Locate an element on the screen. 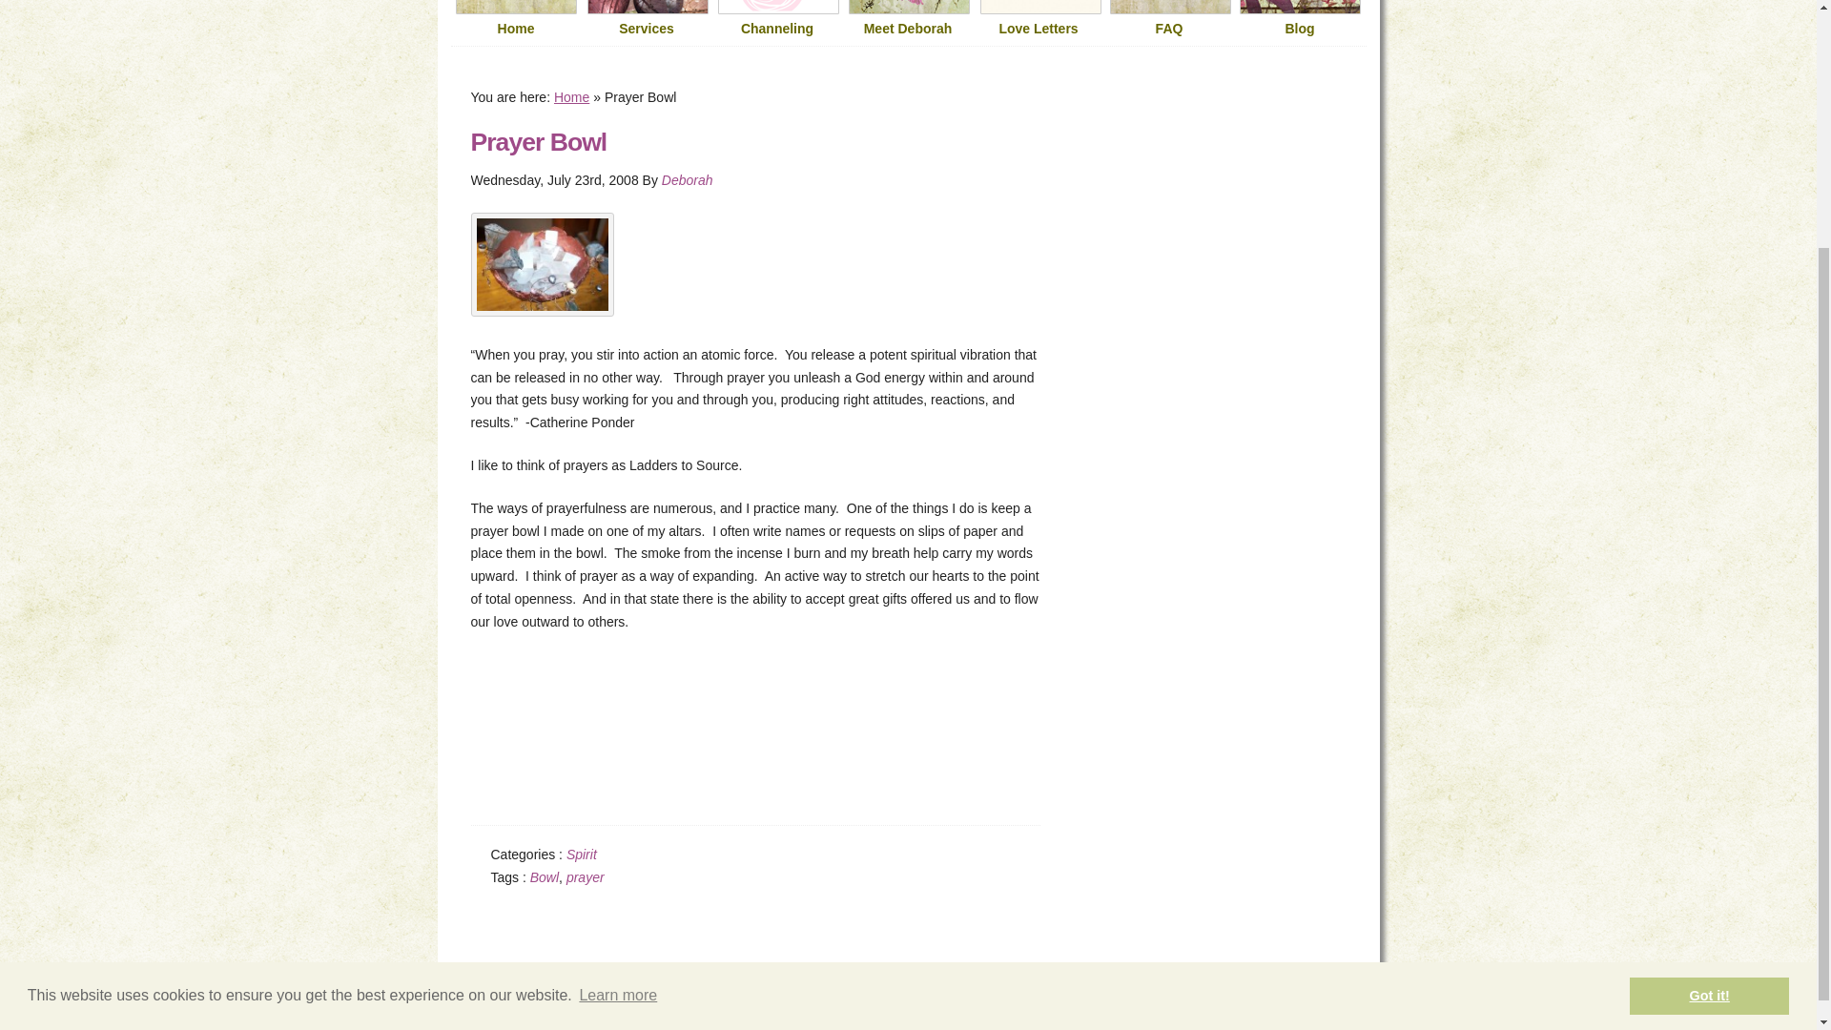 The image size is (1831, 1030). Bowl is located at coordinates (544, 876).